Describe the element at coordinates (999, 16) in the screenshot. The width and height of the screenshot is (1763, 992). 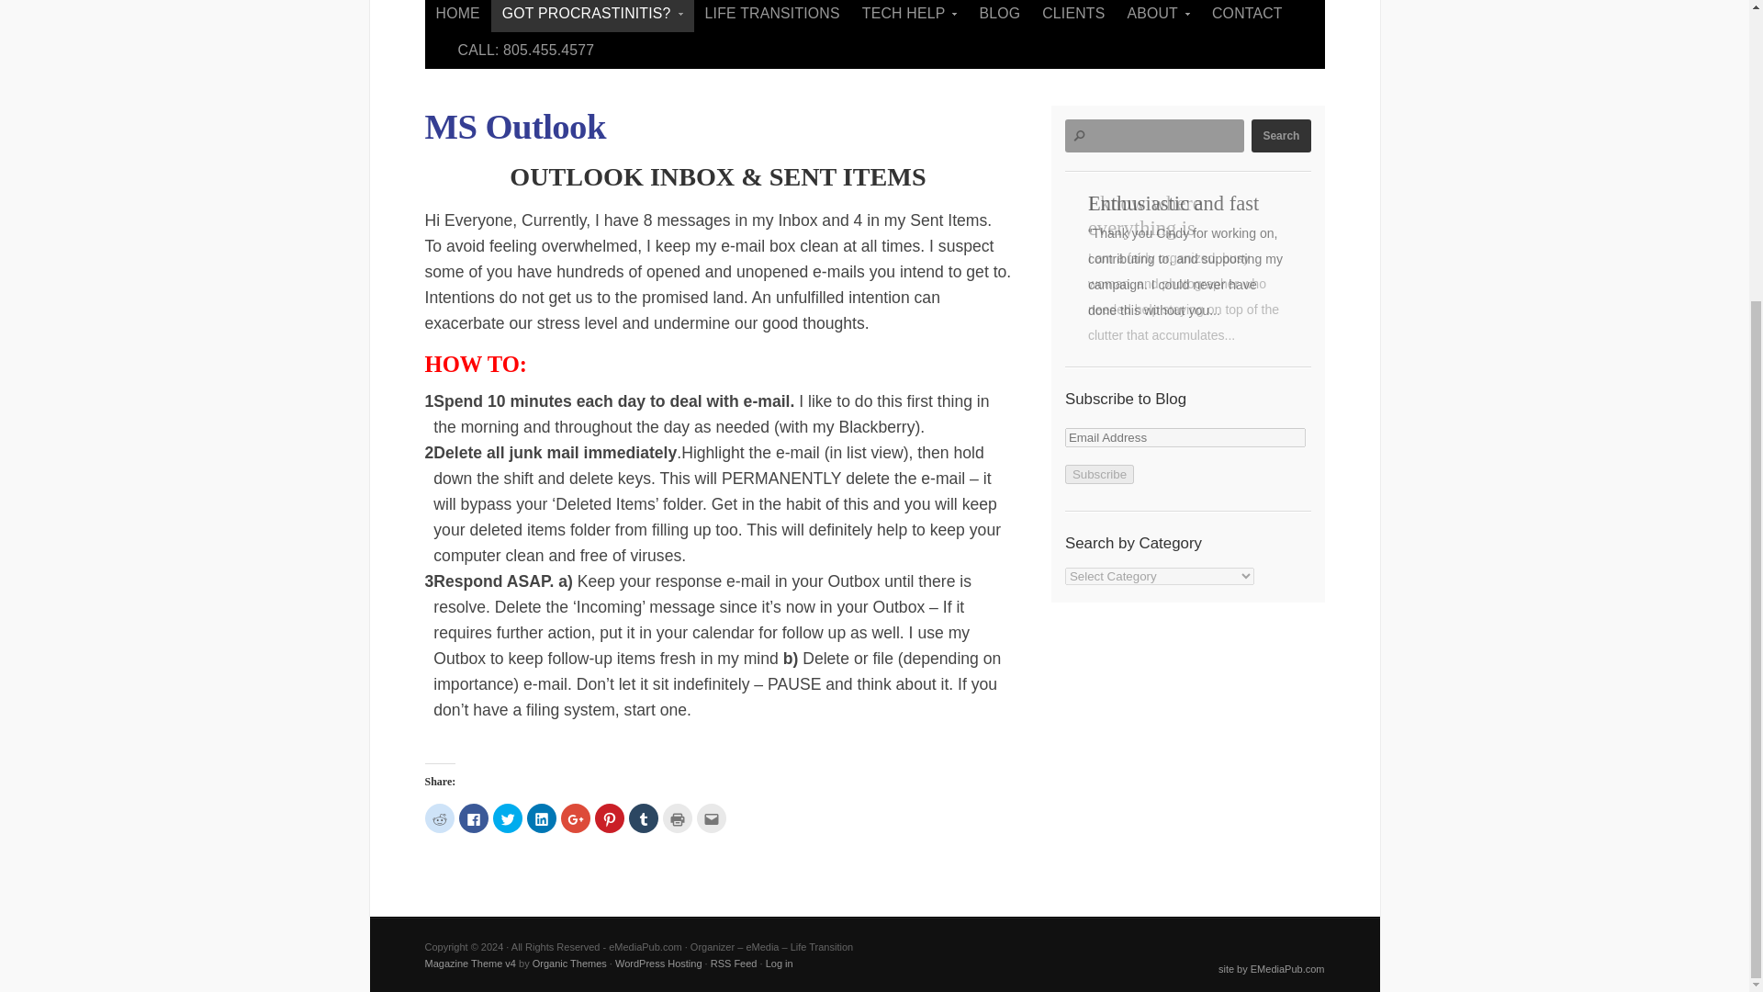
I see `BLOG` at that location.